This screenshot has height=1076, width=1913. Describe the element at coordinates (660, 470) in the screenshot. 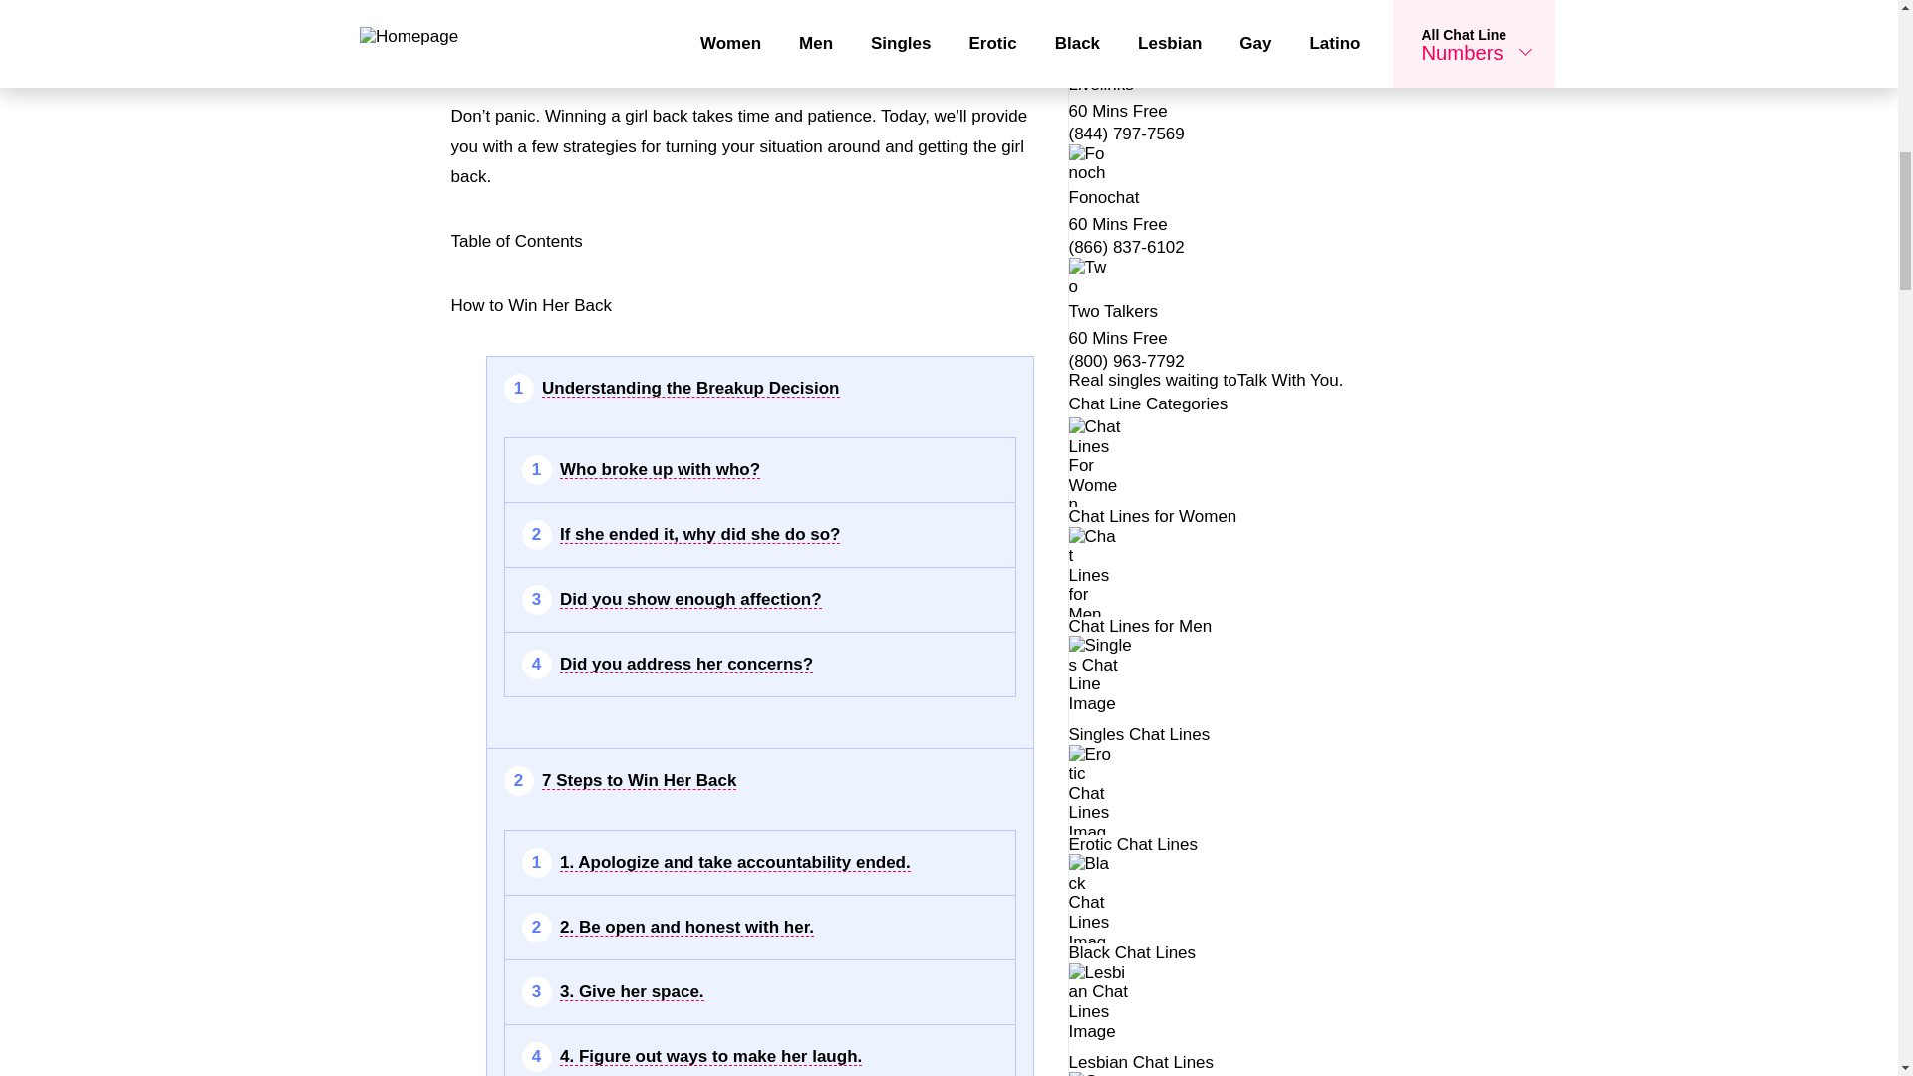

I see `Who broke up with who?` at that location.